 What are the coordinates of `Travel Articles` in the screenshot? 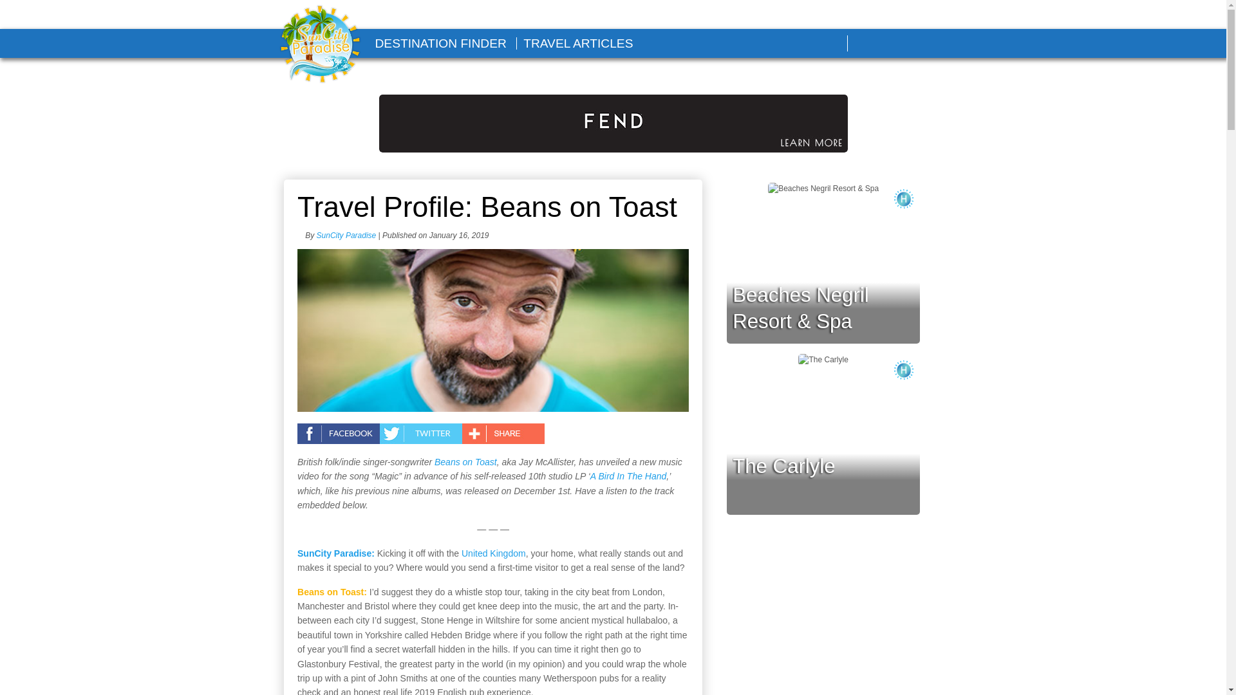 It's located at (578, 43).